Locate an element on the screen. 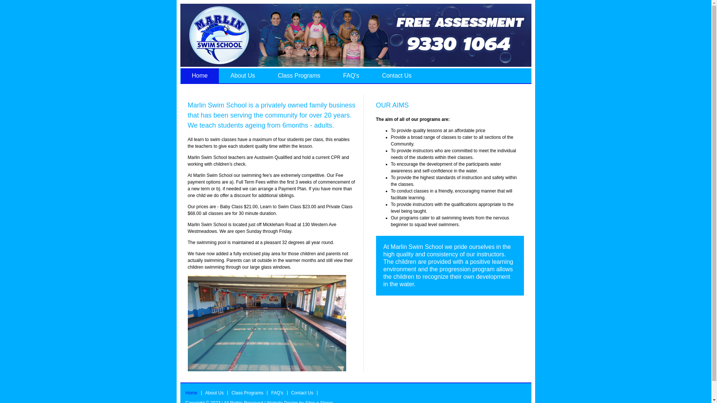 Image resolution: width=717 pixels, height=403 pixels. Home is located at coordinates (193, 393).